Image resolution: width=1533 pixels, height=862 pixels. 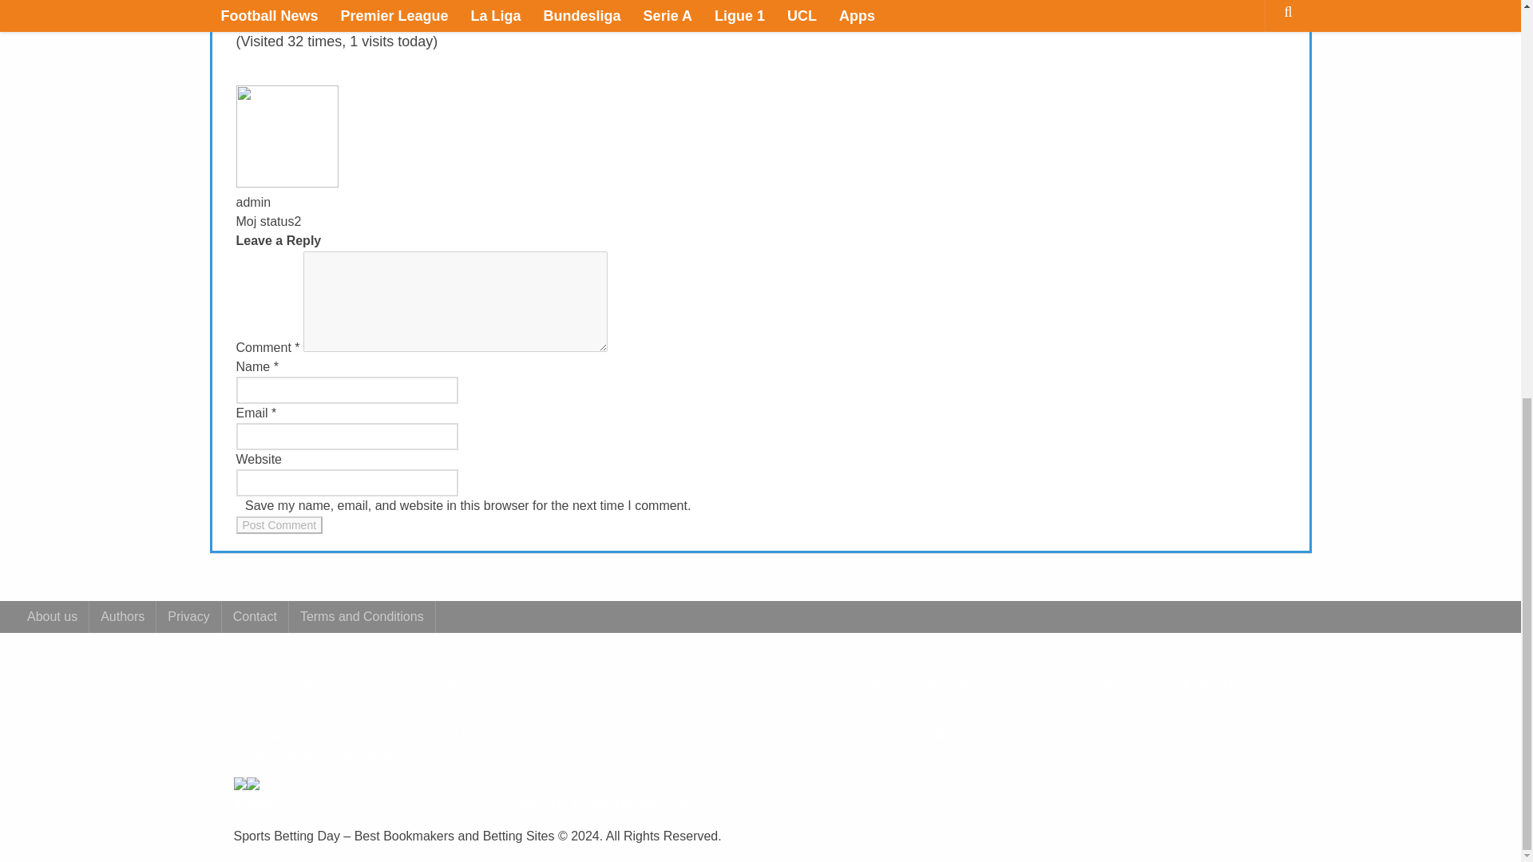 I want to click on Post Comment, so click(x=279, y=524).